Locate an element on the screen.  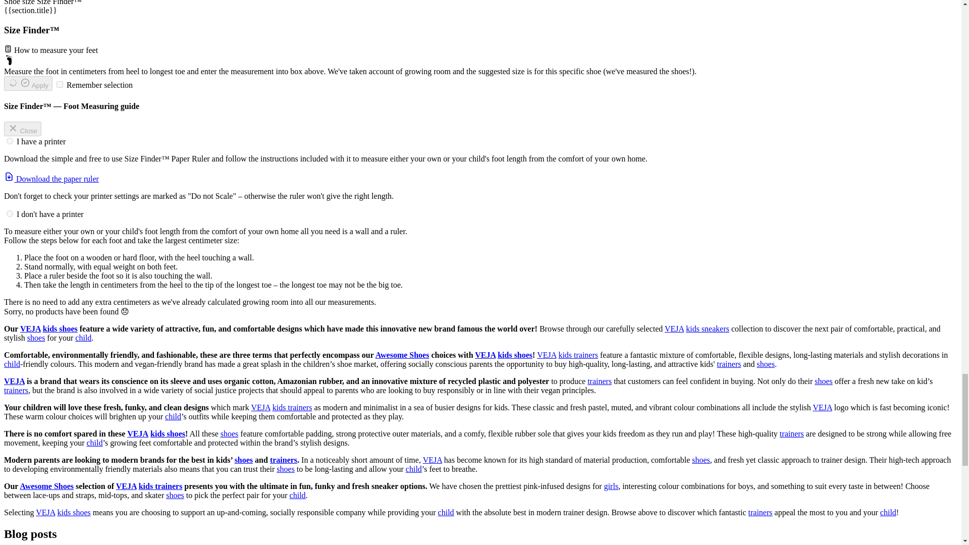
shoes is located at coordinates (36, 338).